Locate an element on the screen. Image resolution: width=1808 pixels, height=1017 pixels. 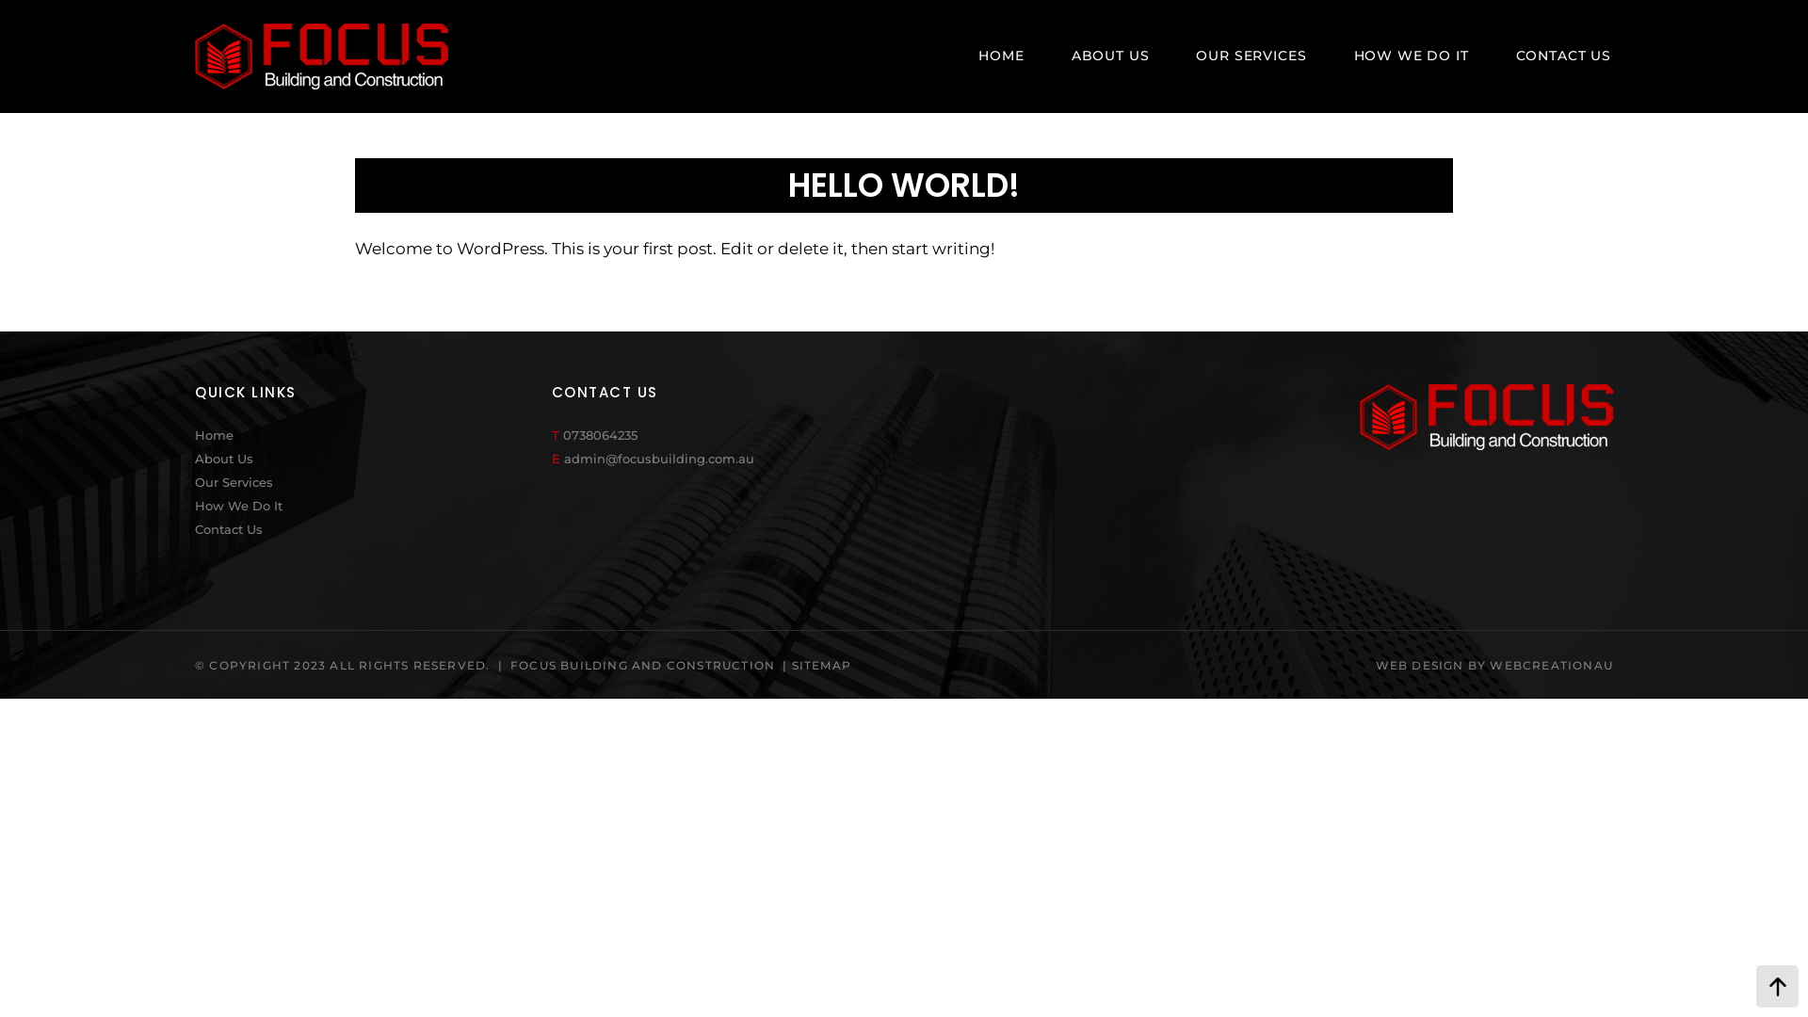
About Us is located at coordinates (369, 460).